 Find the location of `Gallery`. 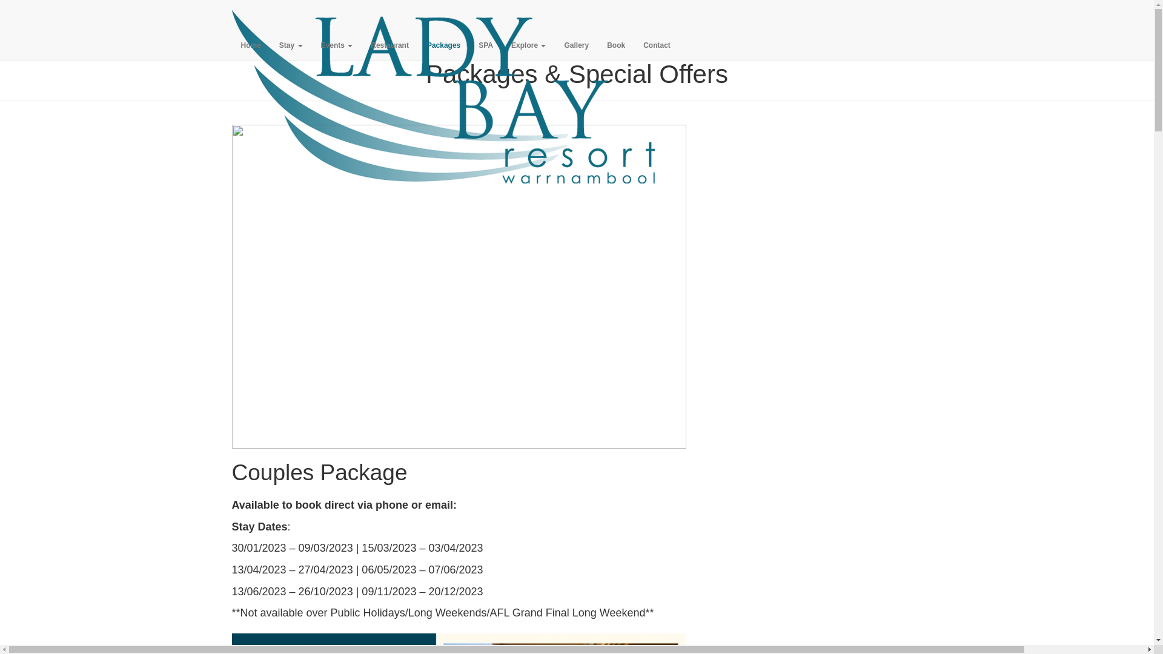

Gallery is located at coordinates (577, 45).